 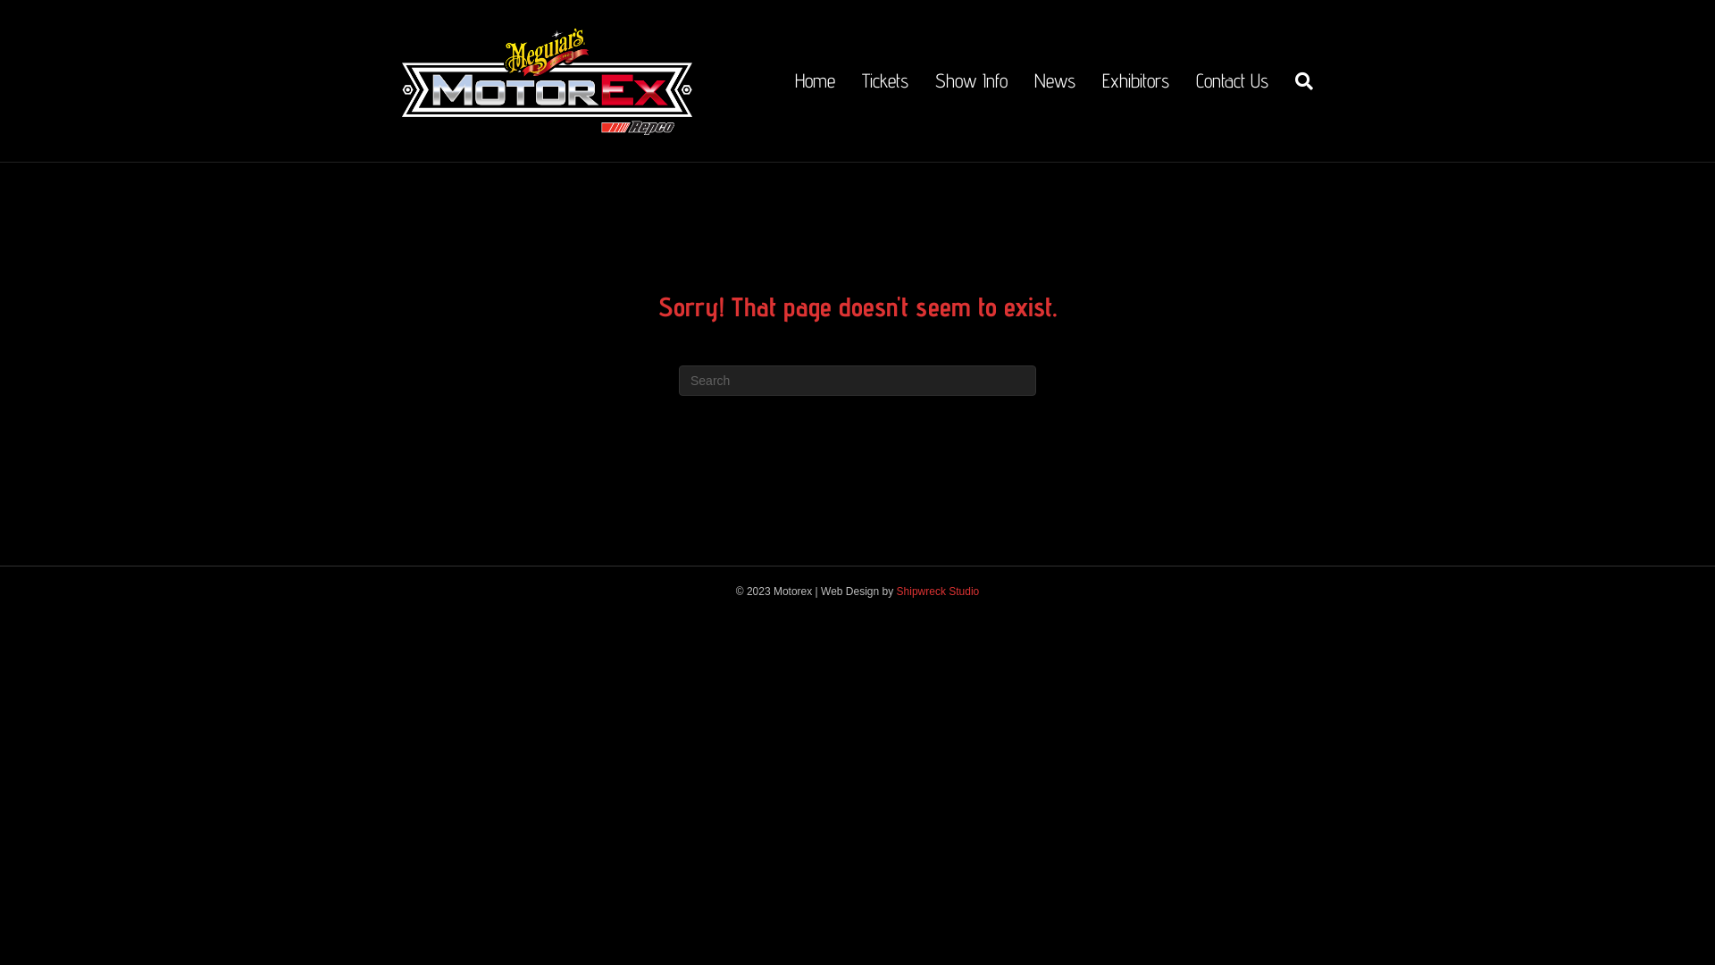 What do you see at coordinates (938, 592) in the screenshot?
I see `Shipwreck Studio` at bounding box center [938, 592].